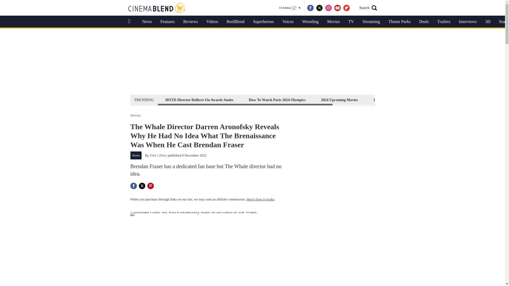 Image resolution: width=509 pixels, height=286 pixels. I want to click on 2024 Upcoming Movies, so click(339, 100).